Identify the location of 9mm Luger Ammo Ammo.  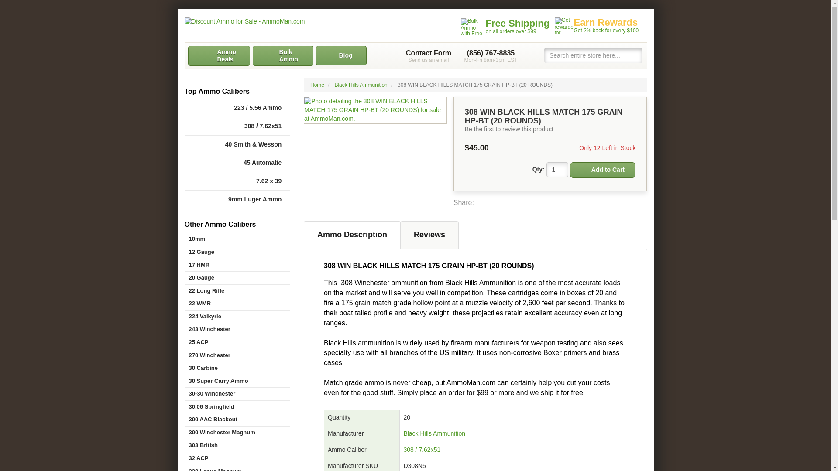
(237, 329).